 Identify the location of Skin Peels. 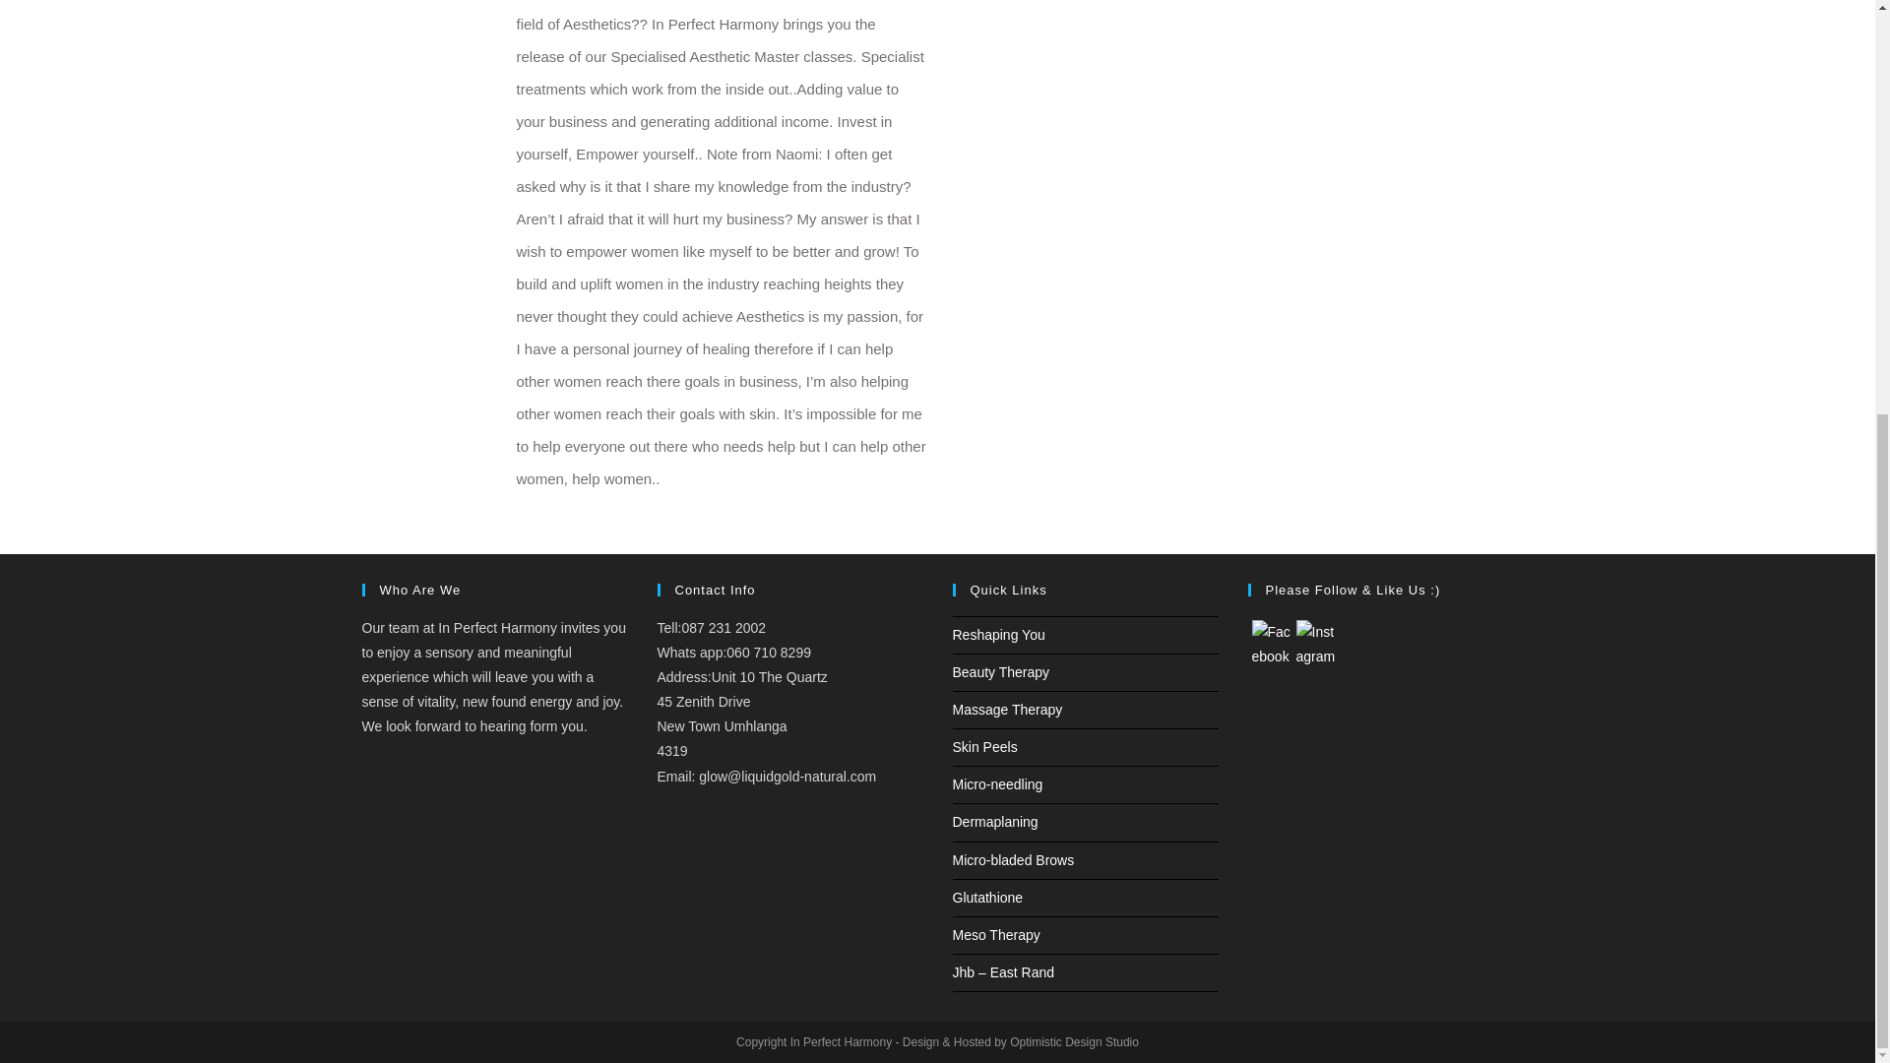
(984, 746).